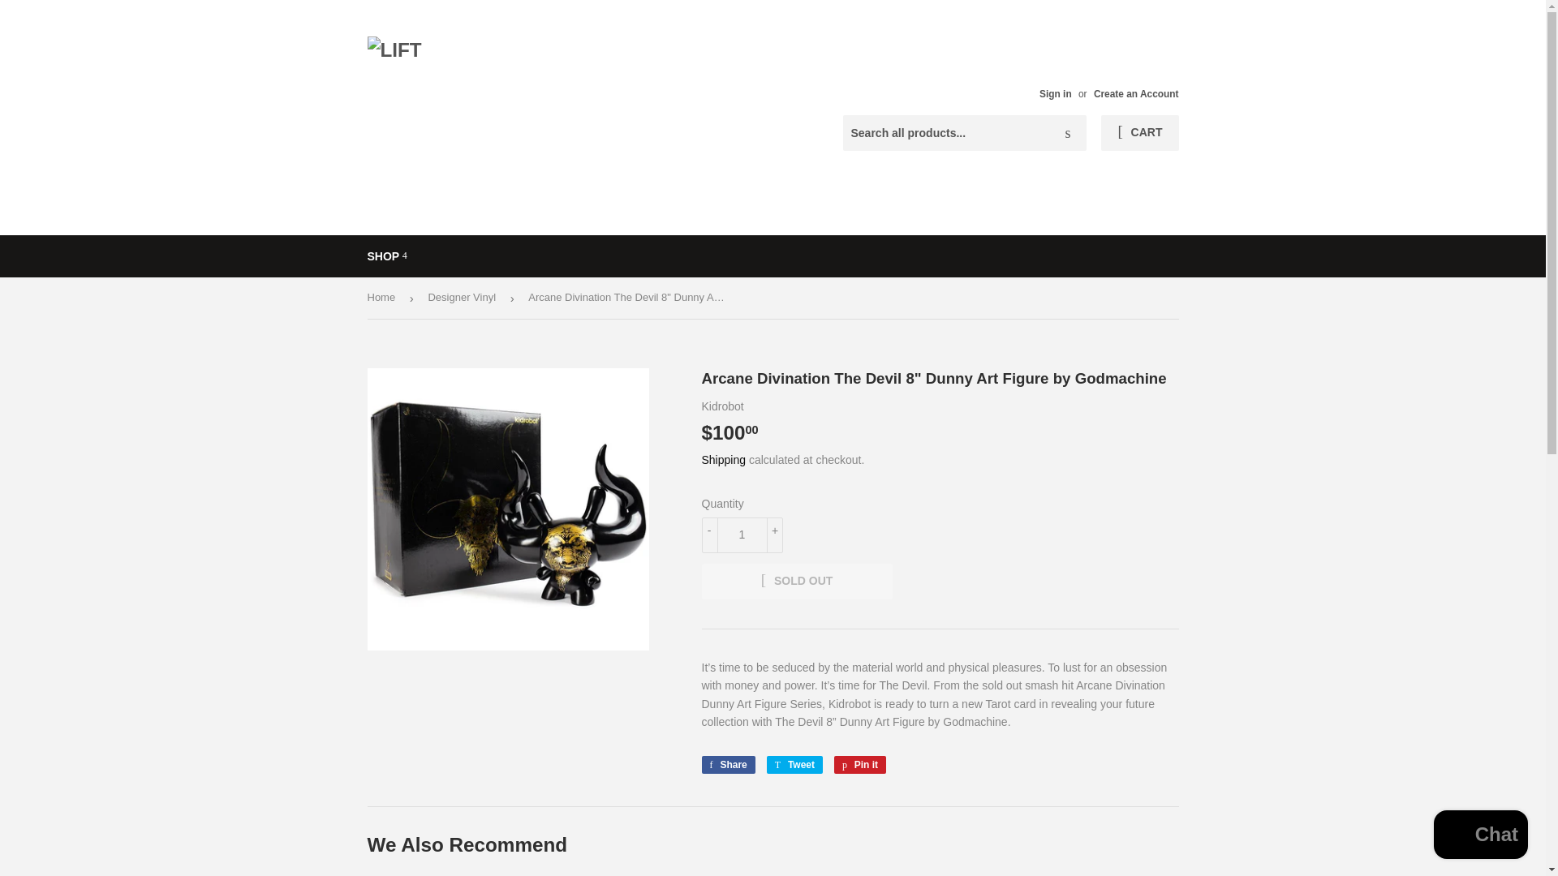 This screenshot has height=876, width=1558. I want to click on SHOP, so click(386, 256).